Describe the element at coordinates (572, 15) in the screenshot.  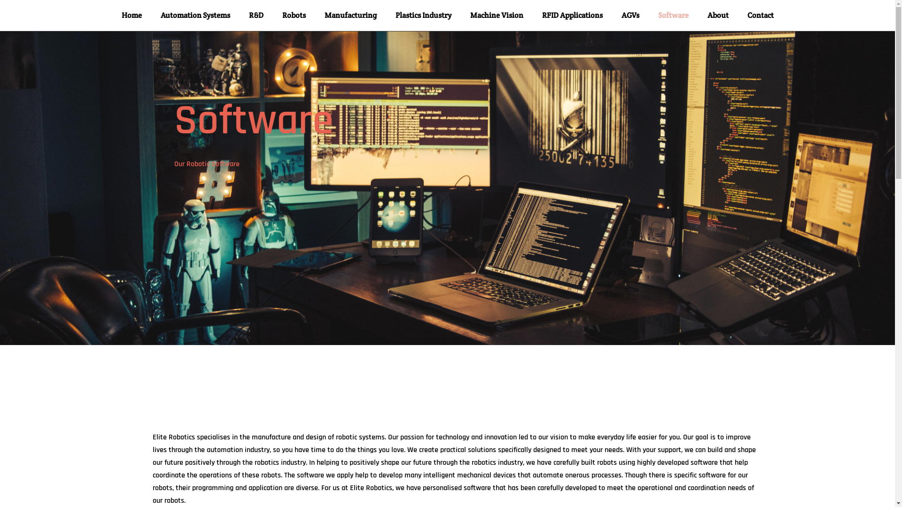
I see `RFID Applications` at that location.